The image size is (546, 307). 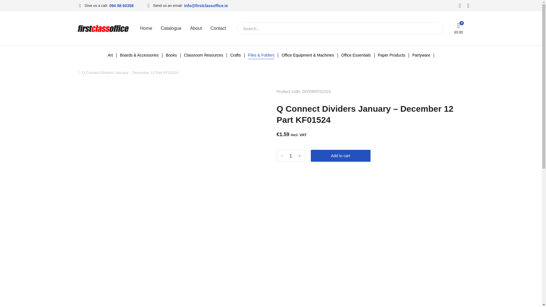 I want to click on 094 98 60358, so click(x=121, y=6).